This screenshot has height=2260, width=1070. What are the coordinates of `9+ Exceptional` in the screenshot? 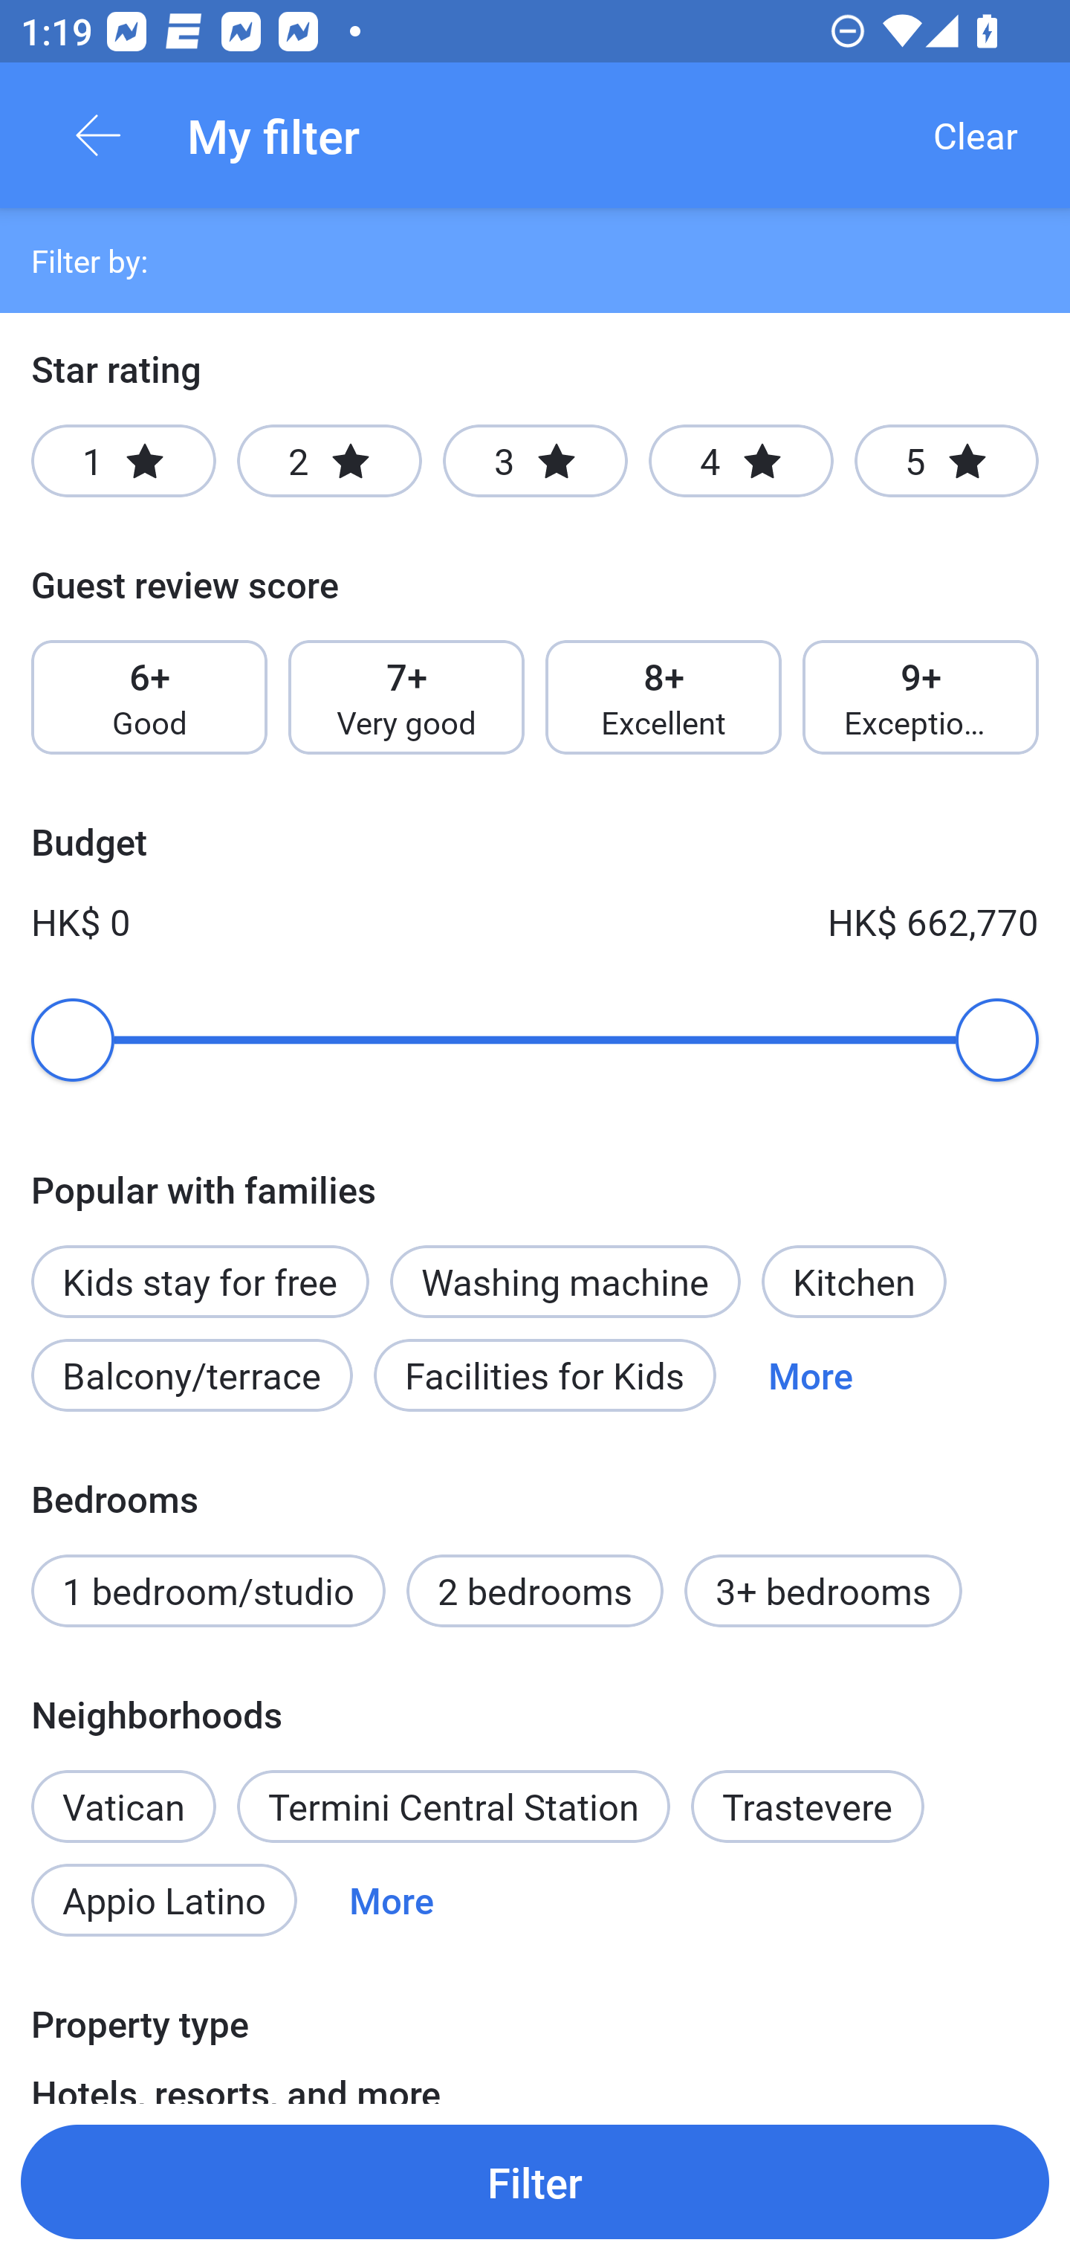 It's located at (921, 697).